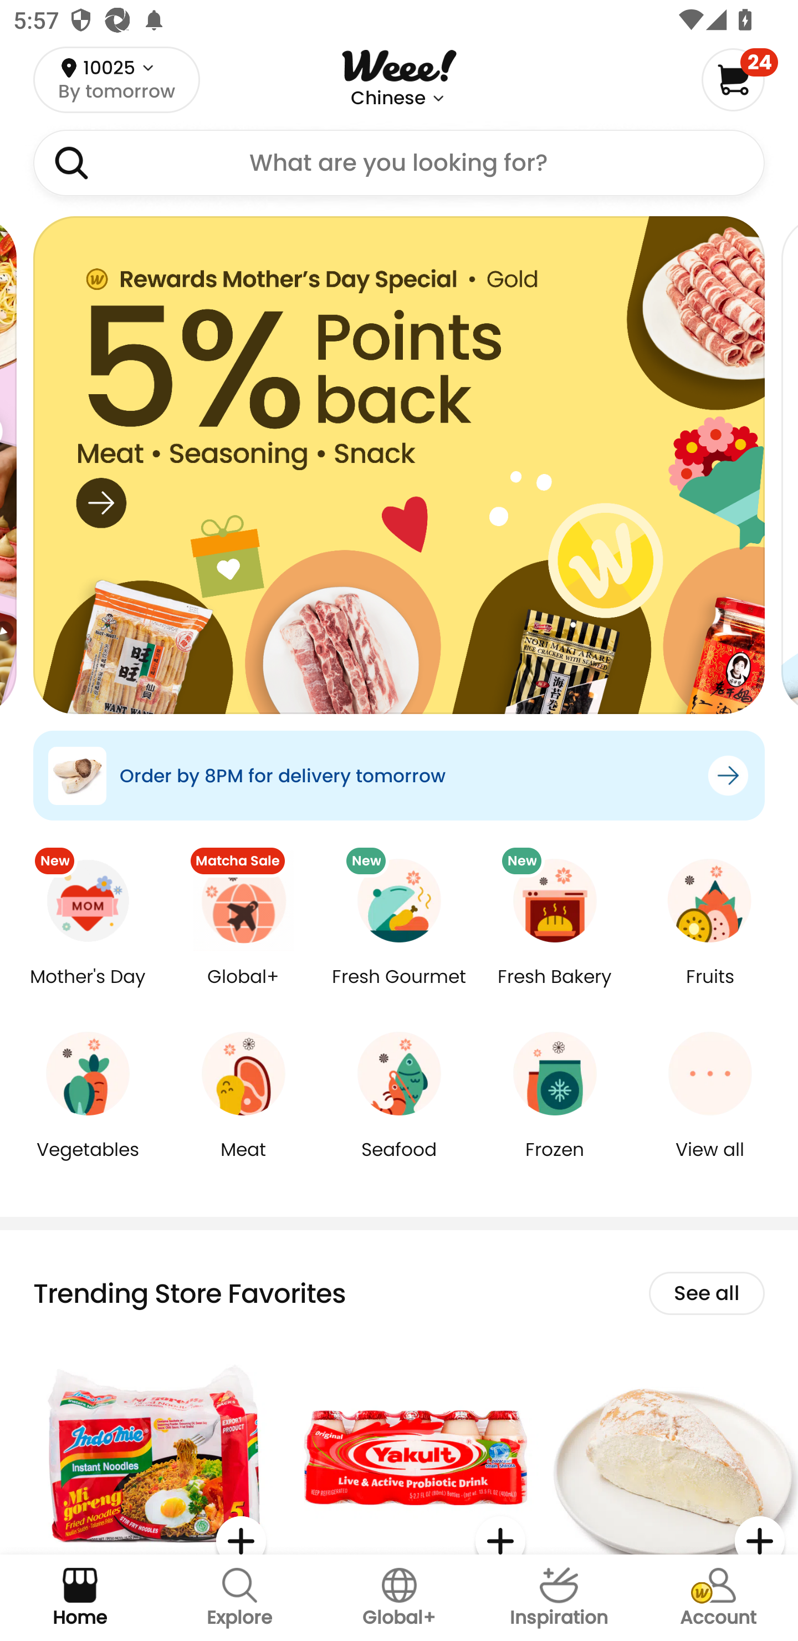  Describe the element at coordinates (239, 1598) in the screenshot. I see `Explore` at that location.